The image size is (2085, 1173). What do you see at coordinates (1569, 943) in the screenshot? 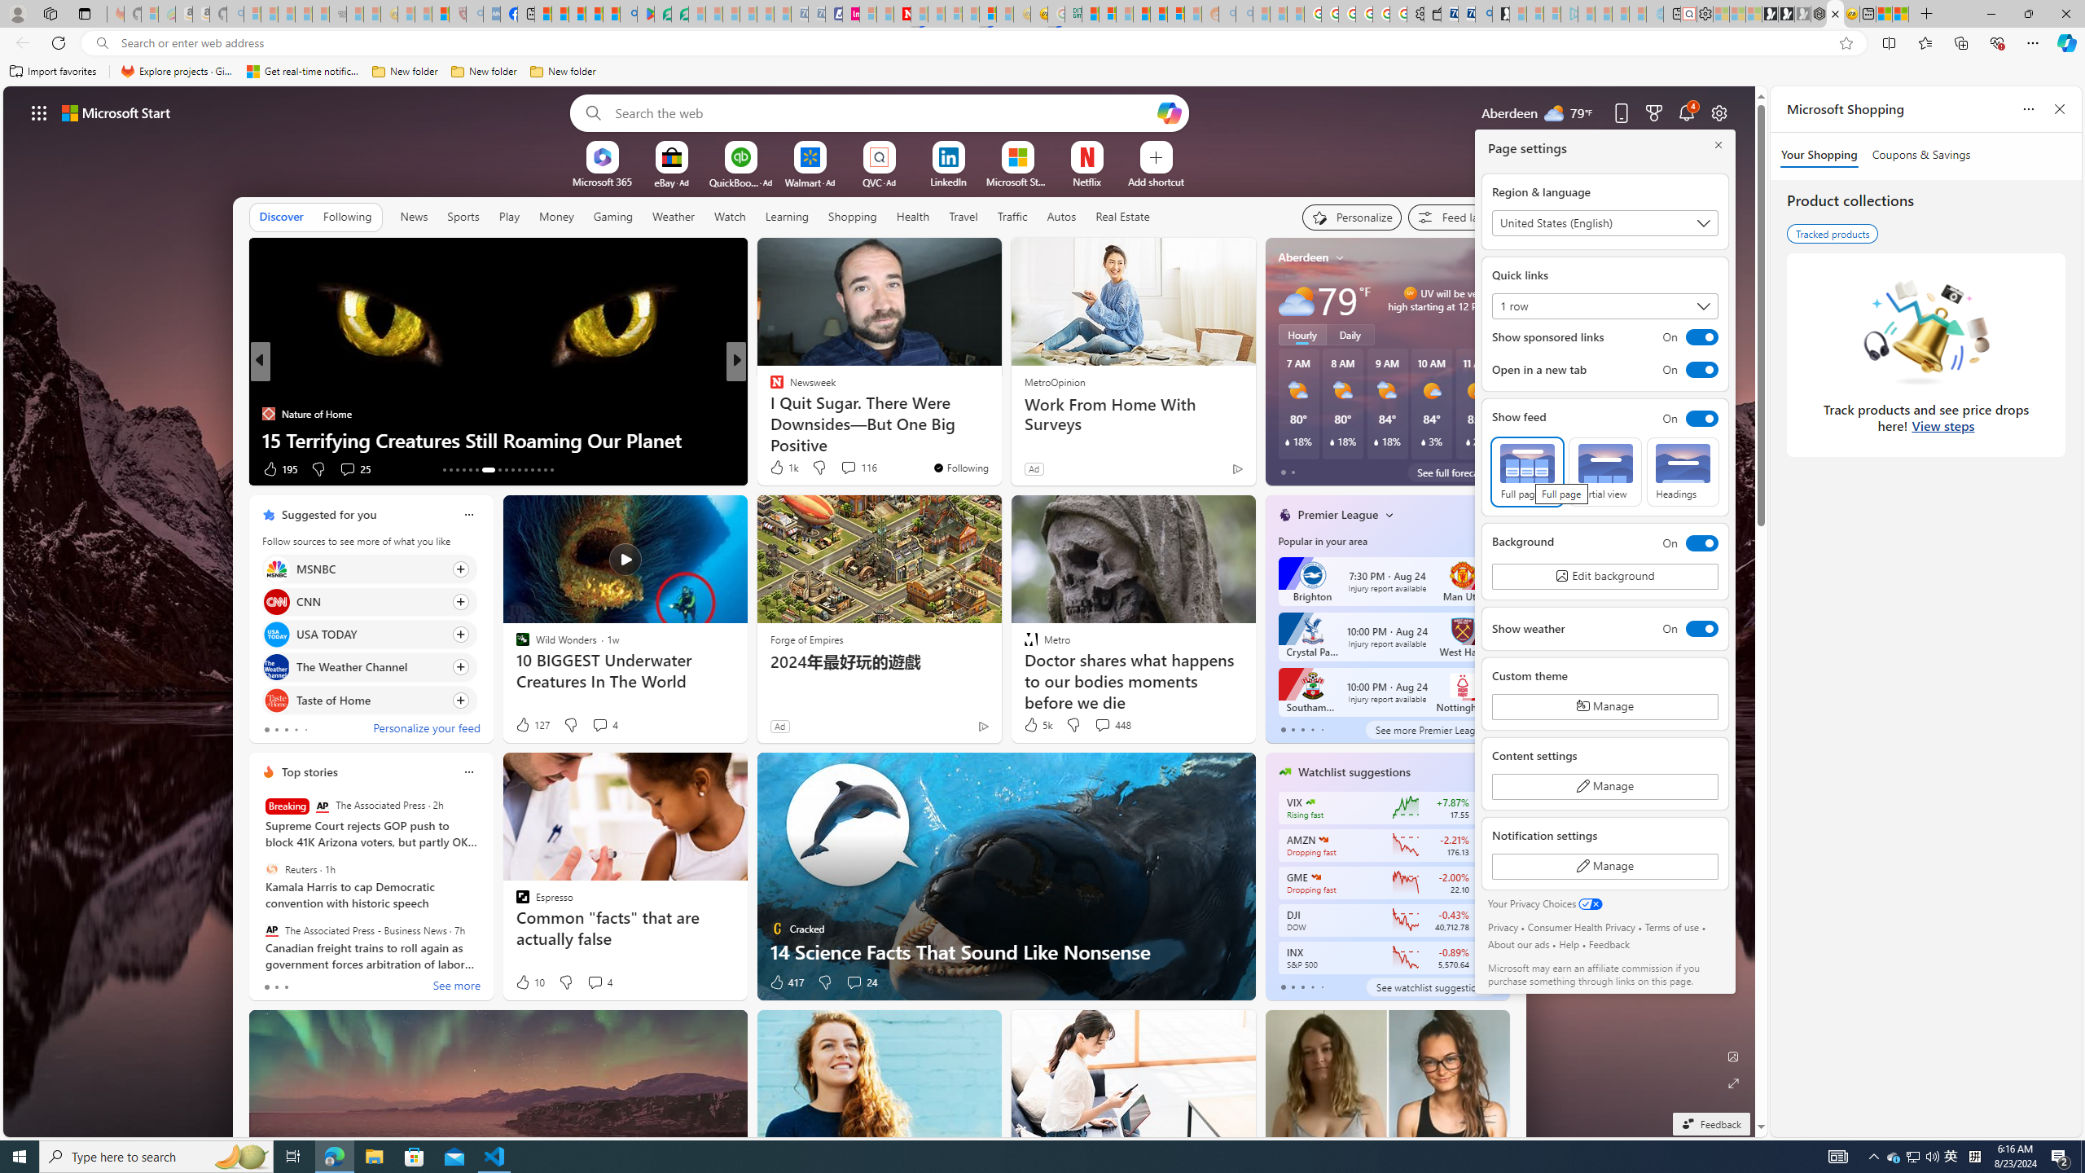
I see `Help` at bounding box center [1569, 943].